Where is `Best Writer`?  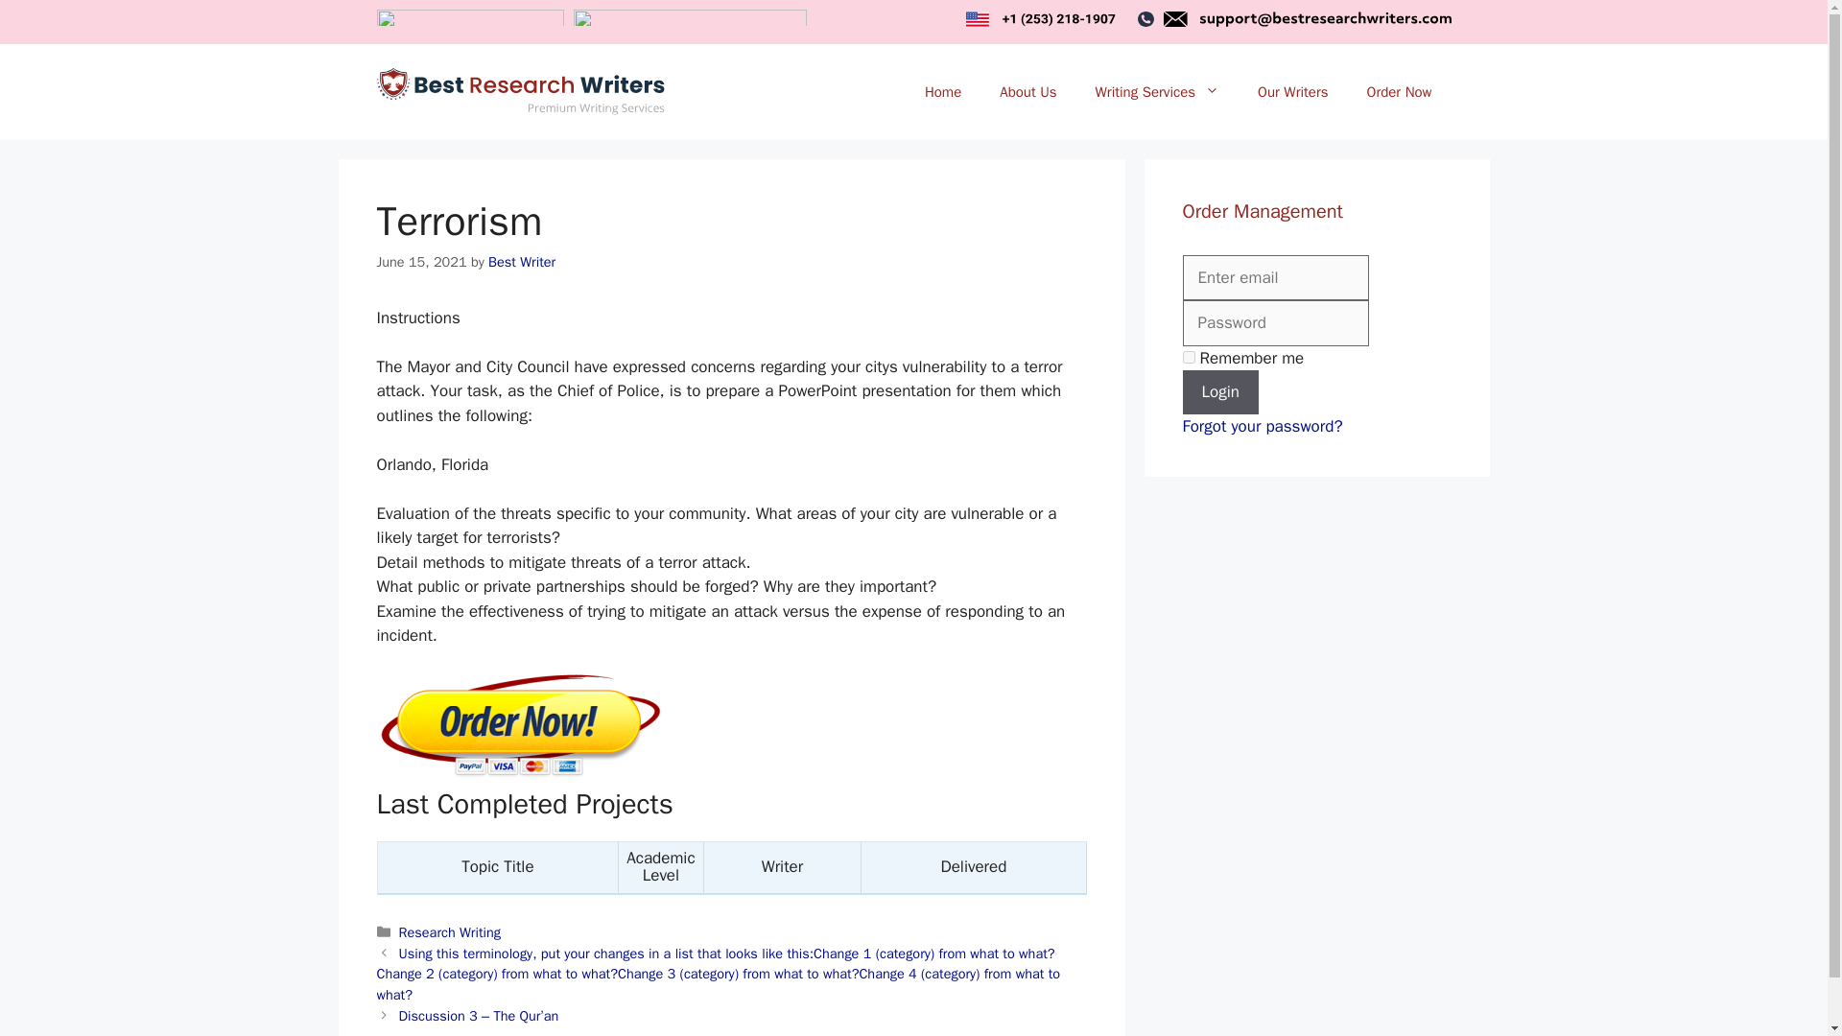 Best Writer is located at coordinates (522, 261).